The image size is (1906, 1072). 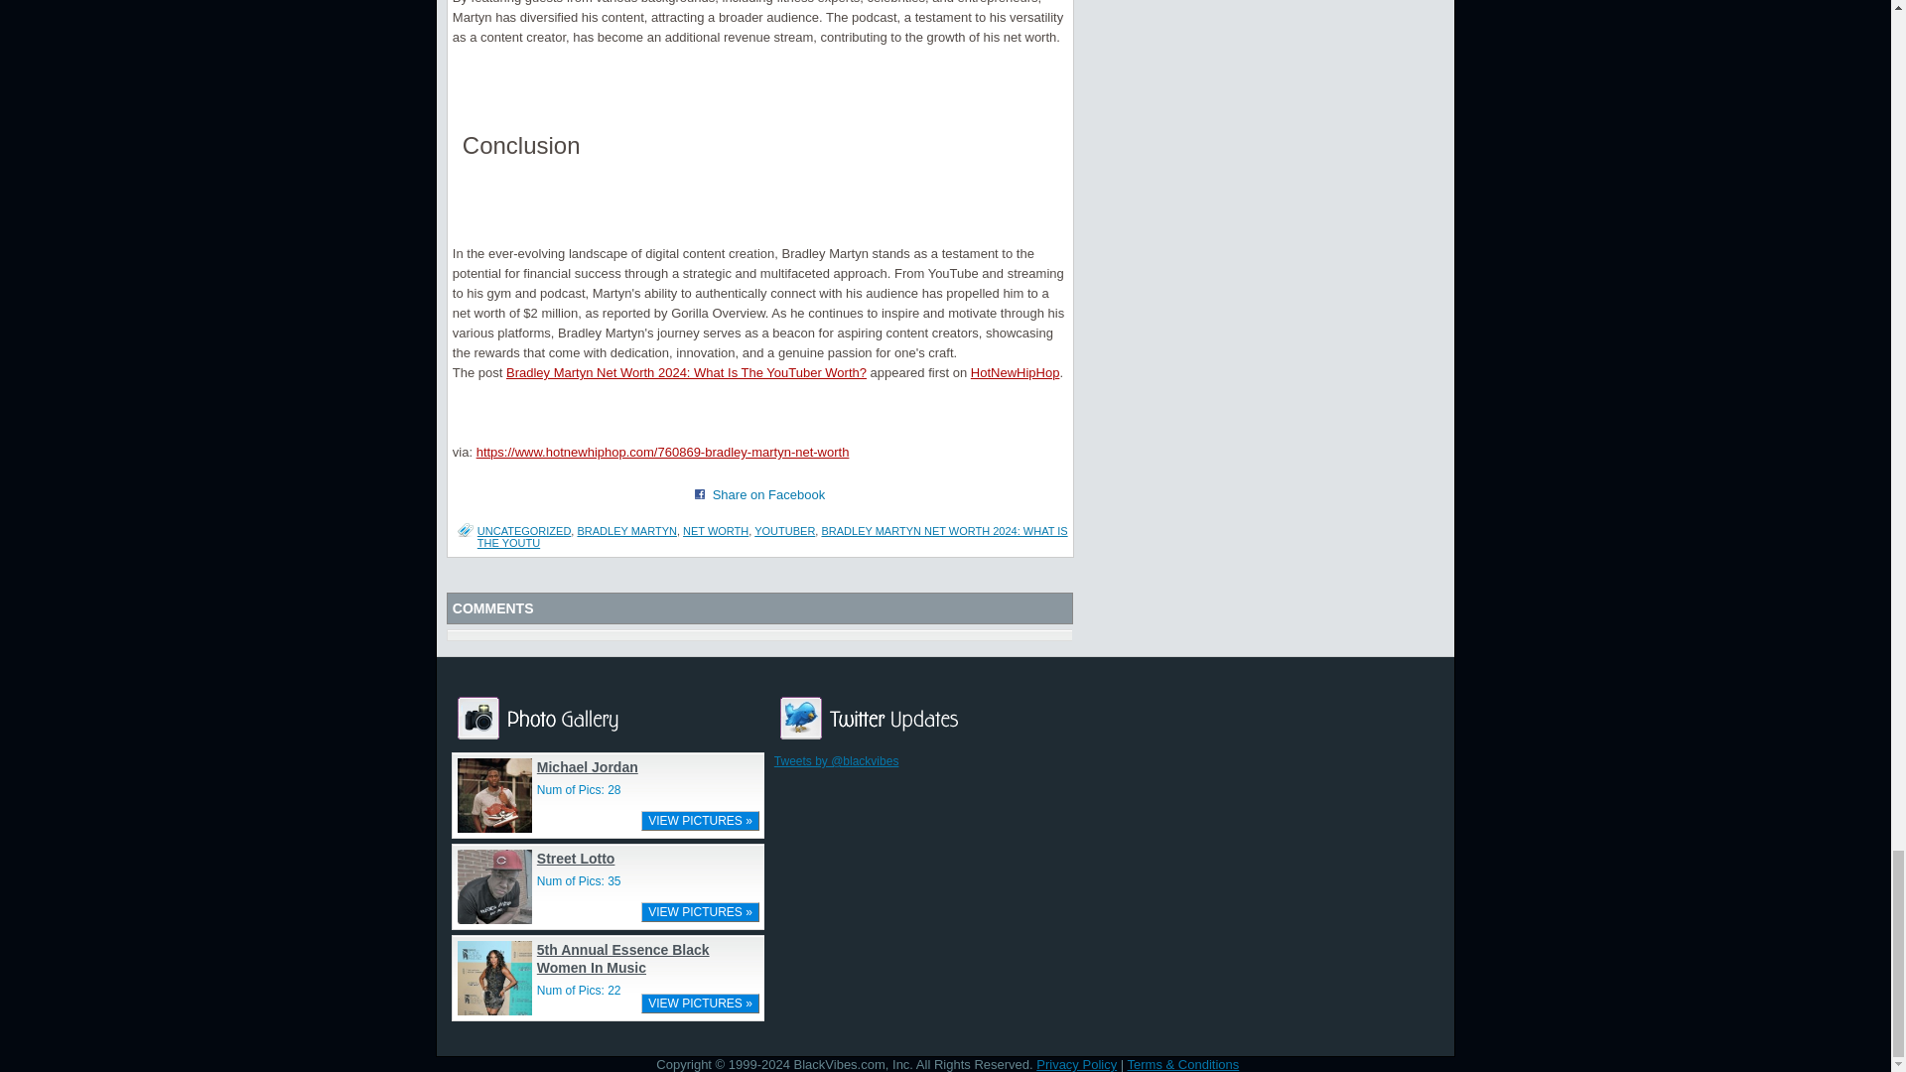 What do you see at coordinates (715, 531) in the screenshot?
I see `NET WORTH` at bounding box center [715, 531].